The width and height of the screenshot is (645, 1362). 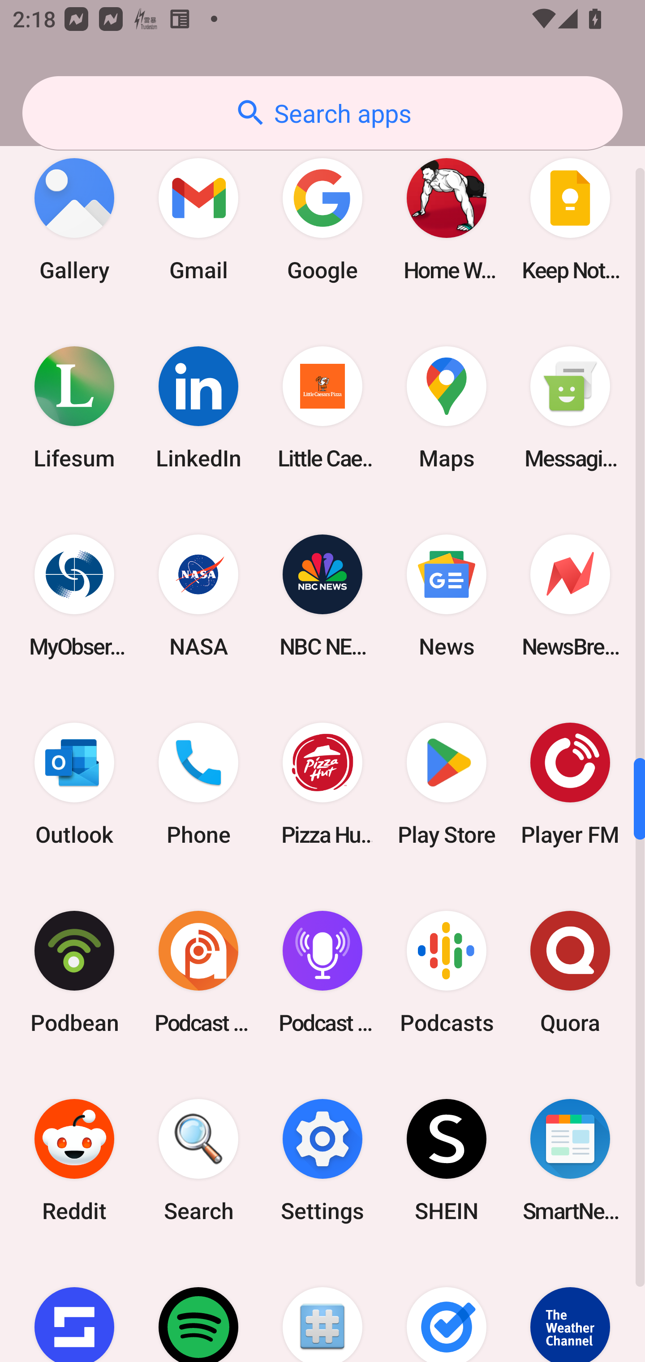 I want to click on Phone, so click(x=198, y=784).